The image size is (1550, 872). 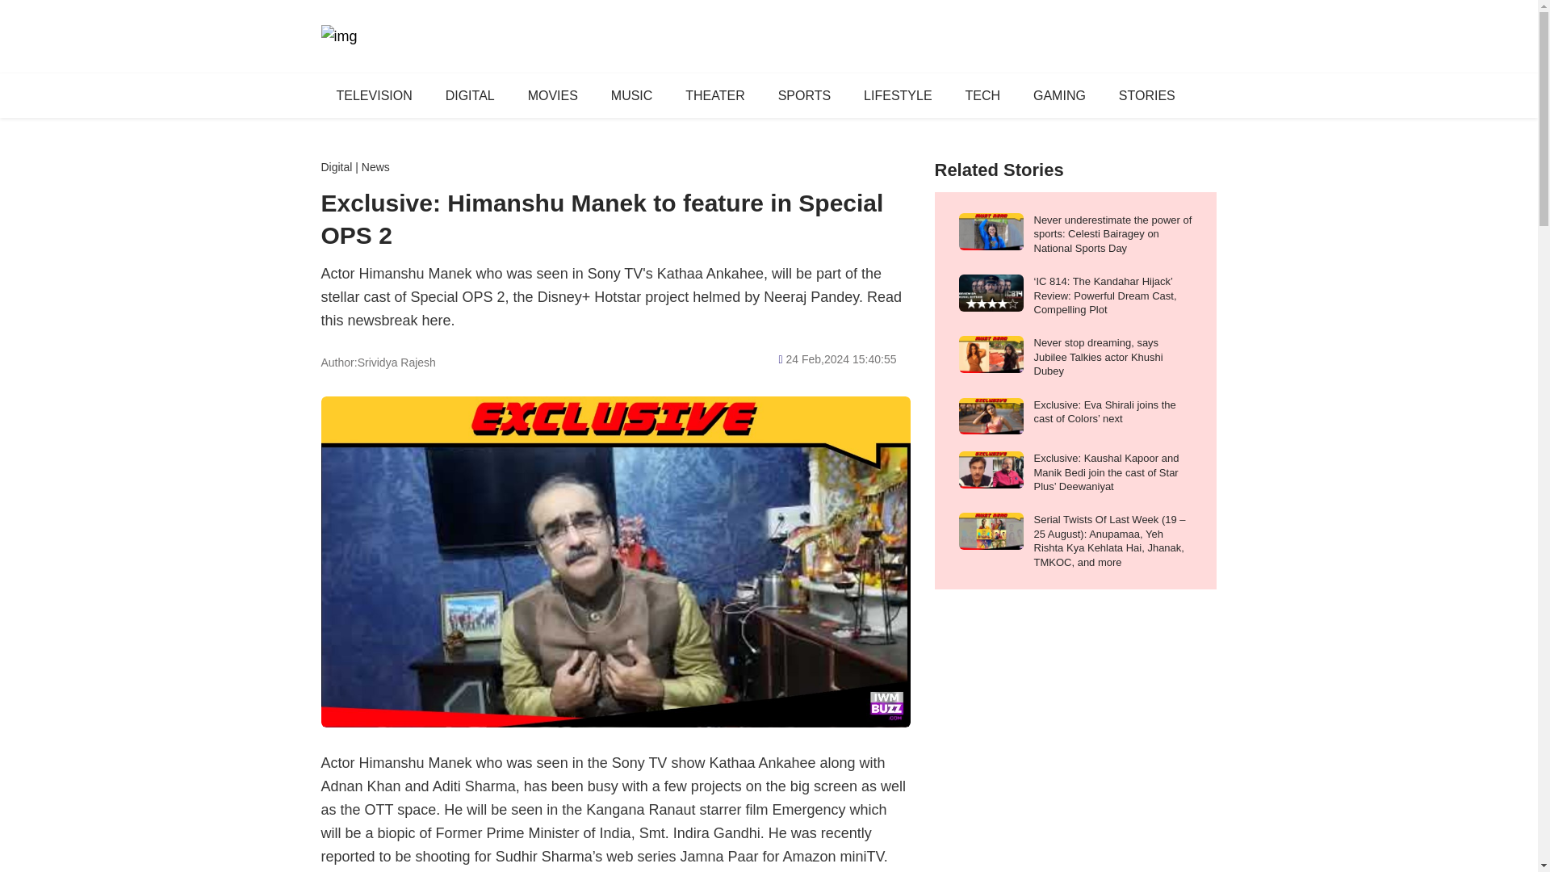 What do you see at coordinates (337, 166) in the screenshot?
I see `Digital` at bounding box center [337, 166].